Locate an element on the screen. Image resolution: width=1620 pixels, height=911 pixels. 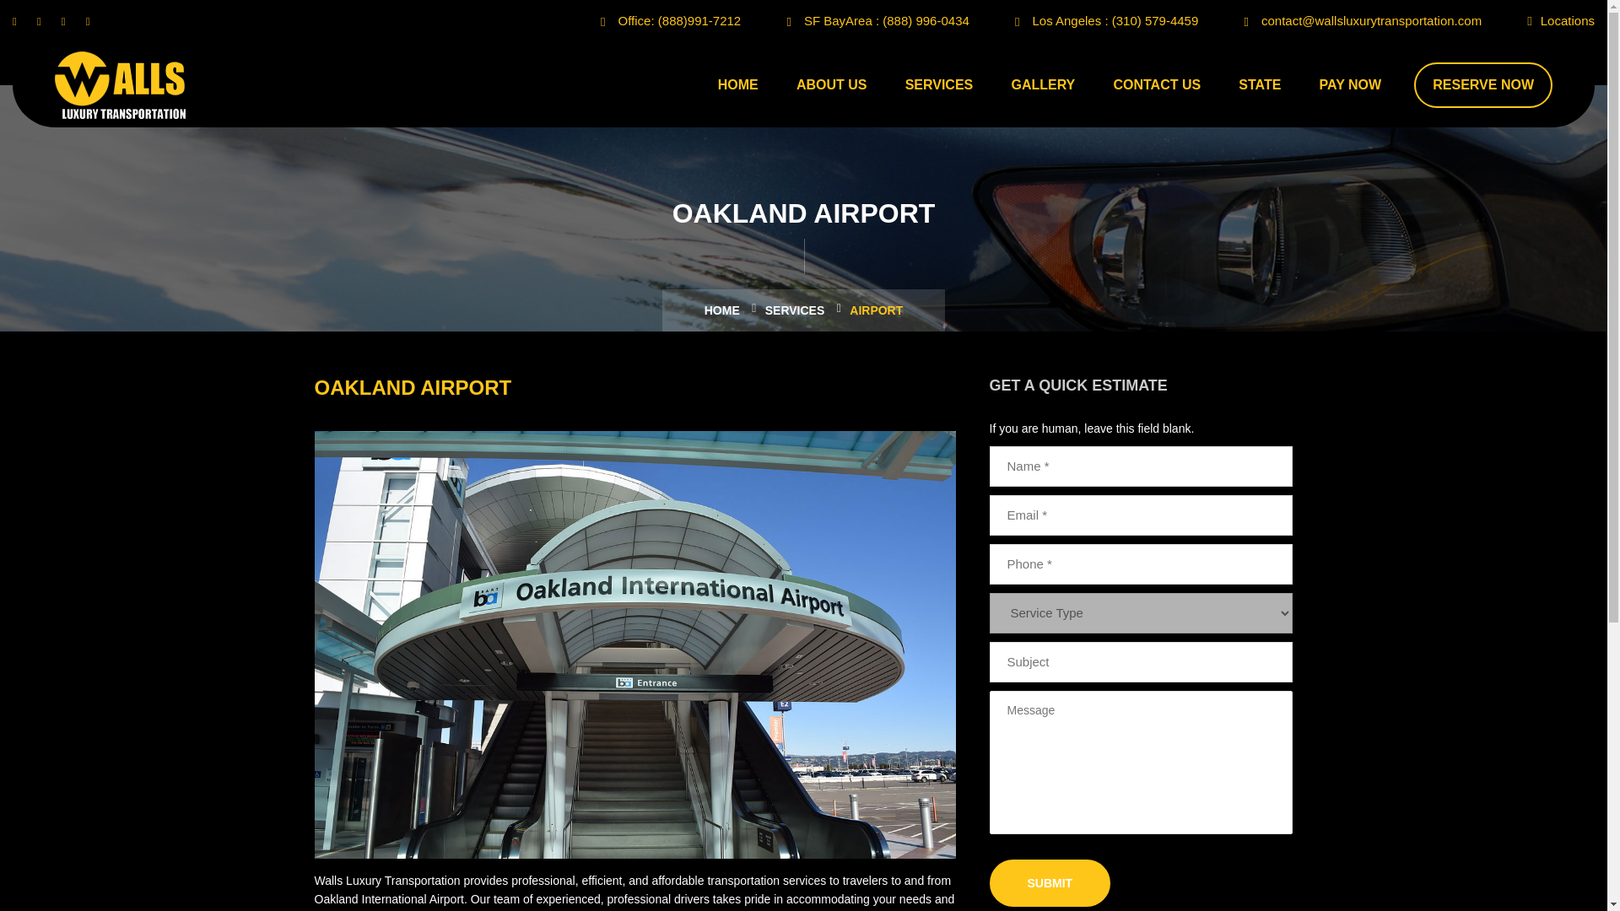
SERVICES is located at coordinates (939, 84).